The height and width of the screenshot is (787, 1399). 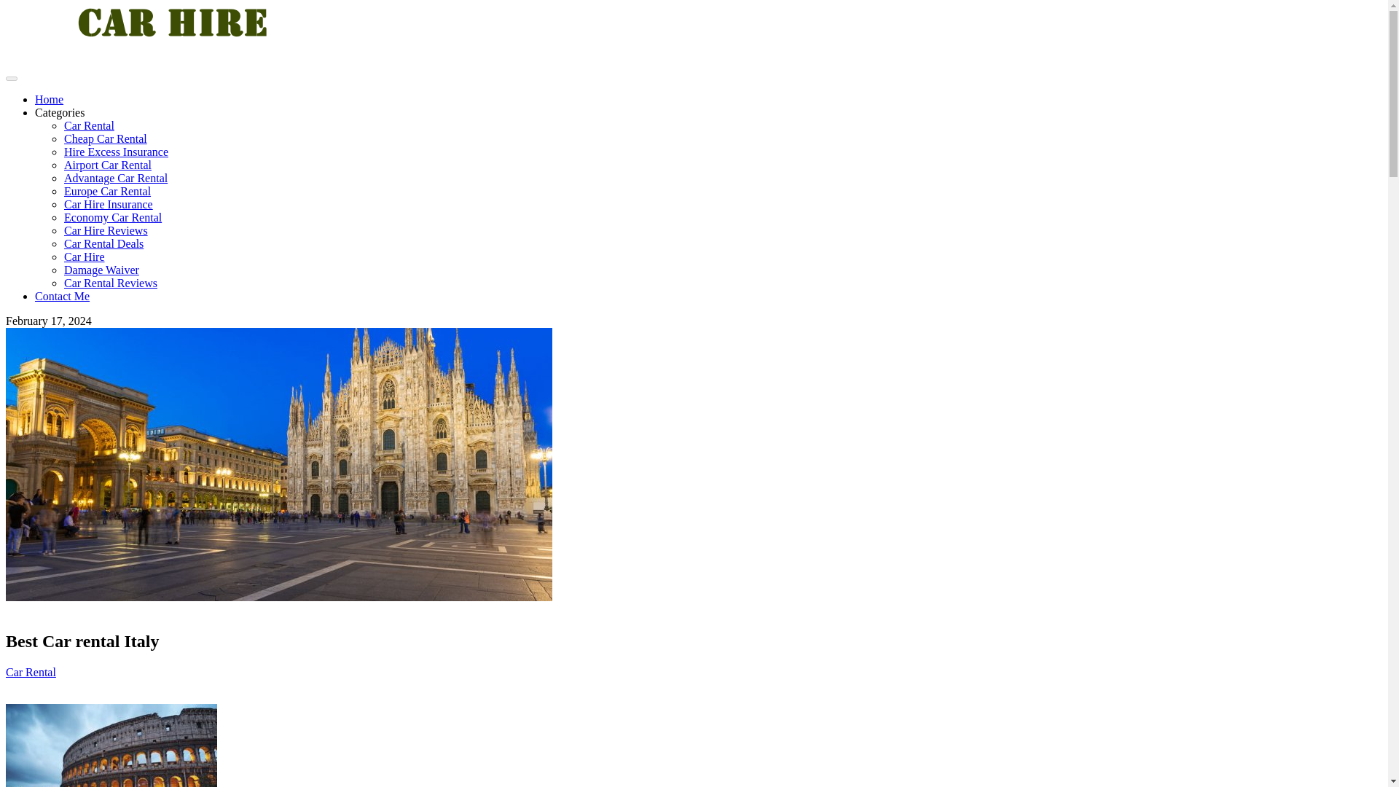 I want to click on Home, so click(x=49, y=99).